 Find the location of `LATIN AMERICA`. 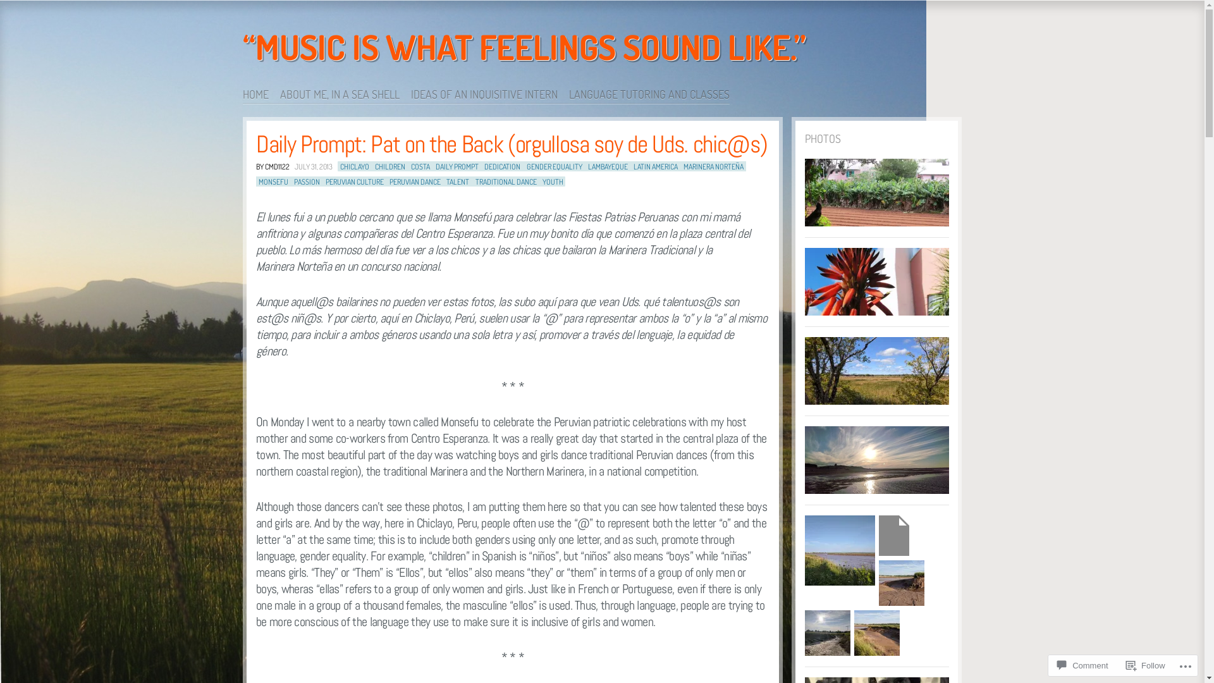

LATIN AMERICA is located at coordinates (656, 167).